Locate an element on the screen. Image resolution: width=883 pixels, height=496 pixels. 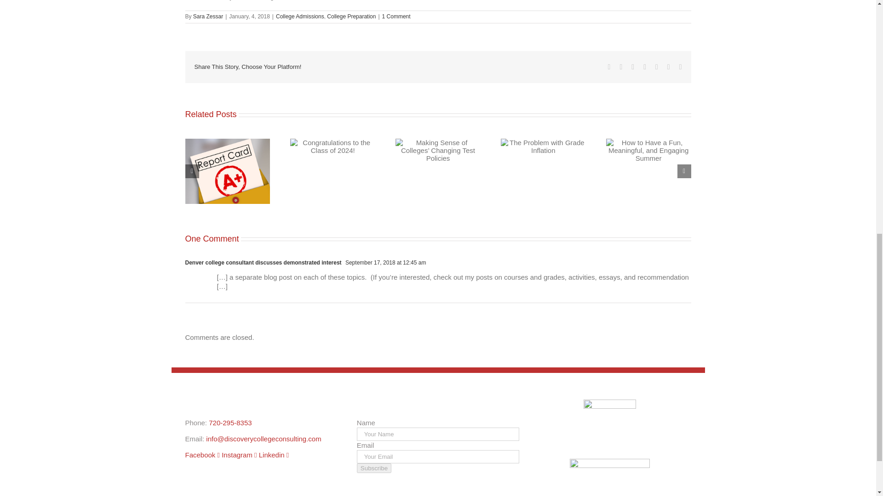
Vk is located at coordinates (669, 67).